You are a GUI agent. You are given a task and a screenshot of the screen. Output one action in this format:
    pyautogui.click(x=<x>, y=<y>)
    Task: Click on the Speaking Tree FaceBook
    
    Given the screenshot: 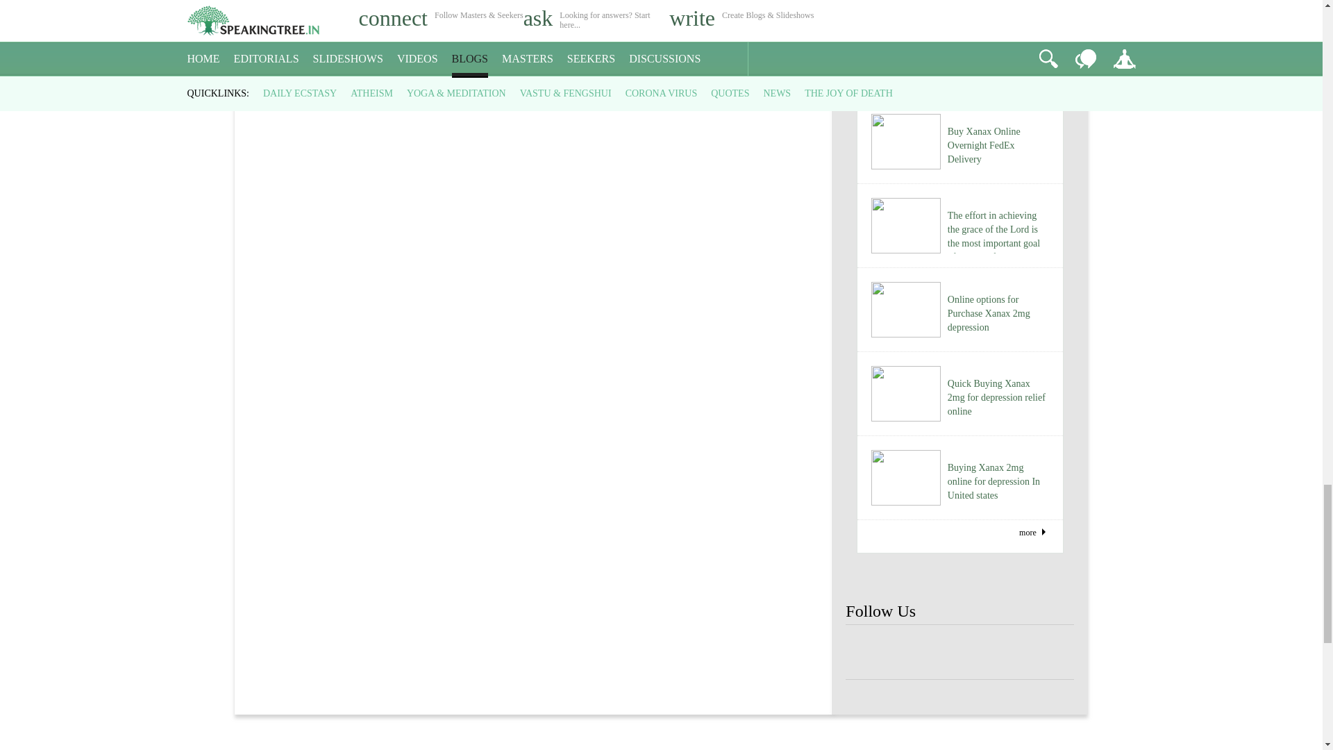 What is the action you would take?
    pyautogui.click(x=868, y=653)
    